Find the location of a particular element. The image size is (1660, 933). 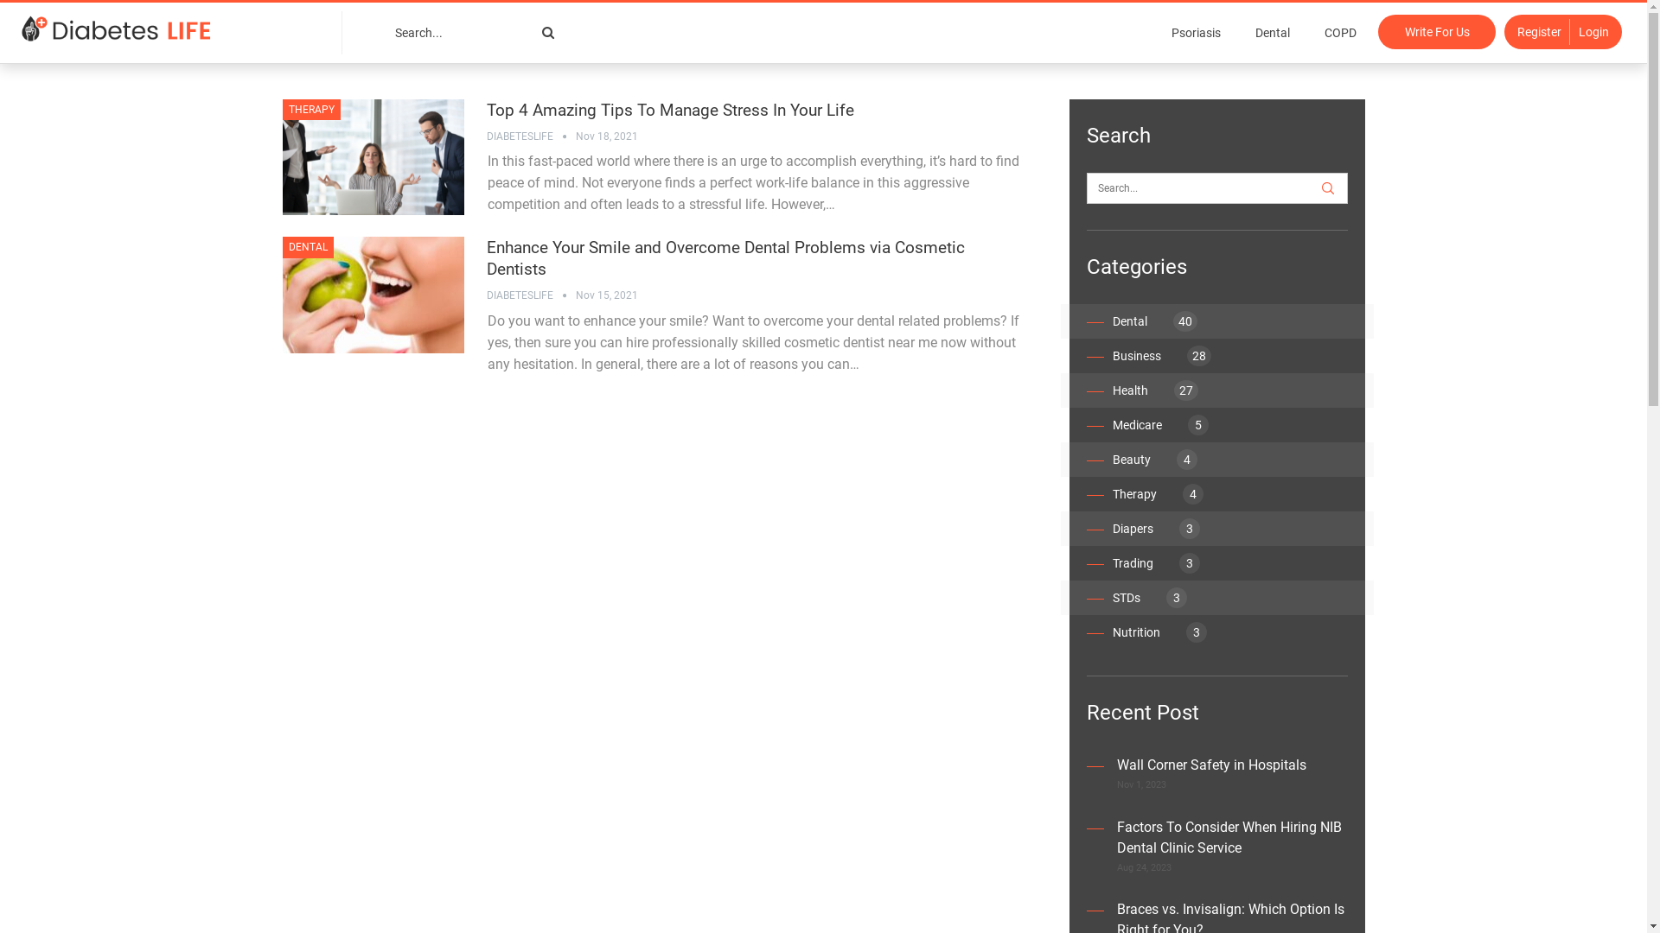

DIABETESLIFE is located at coordinates (531, 136).